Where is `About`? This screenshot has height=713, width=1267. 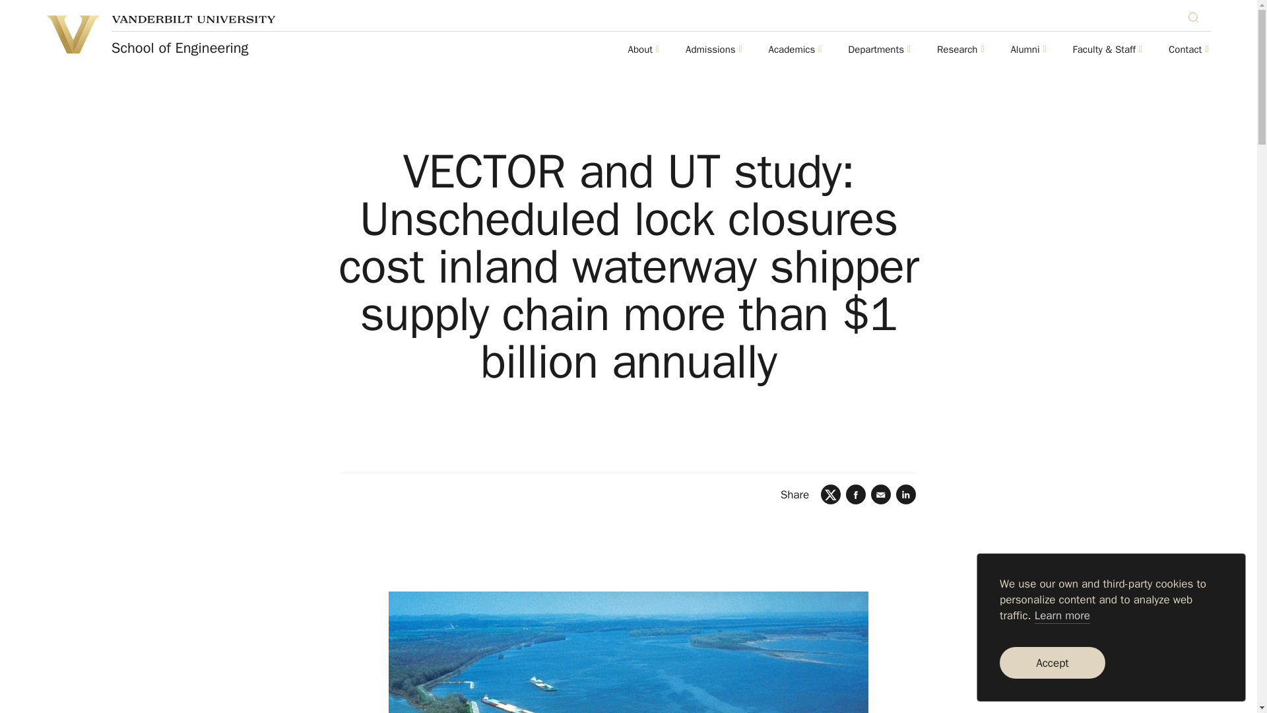 About is located at coordinates (640, 50).